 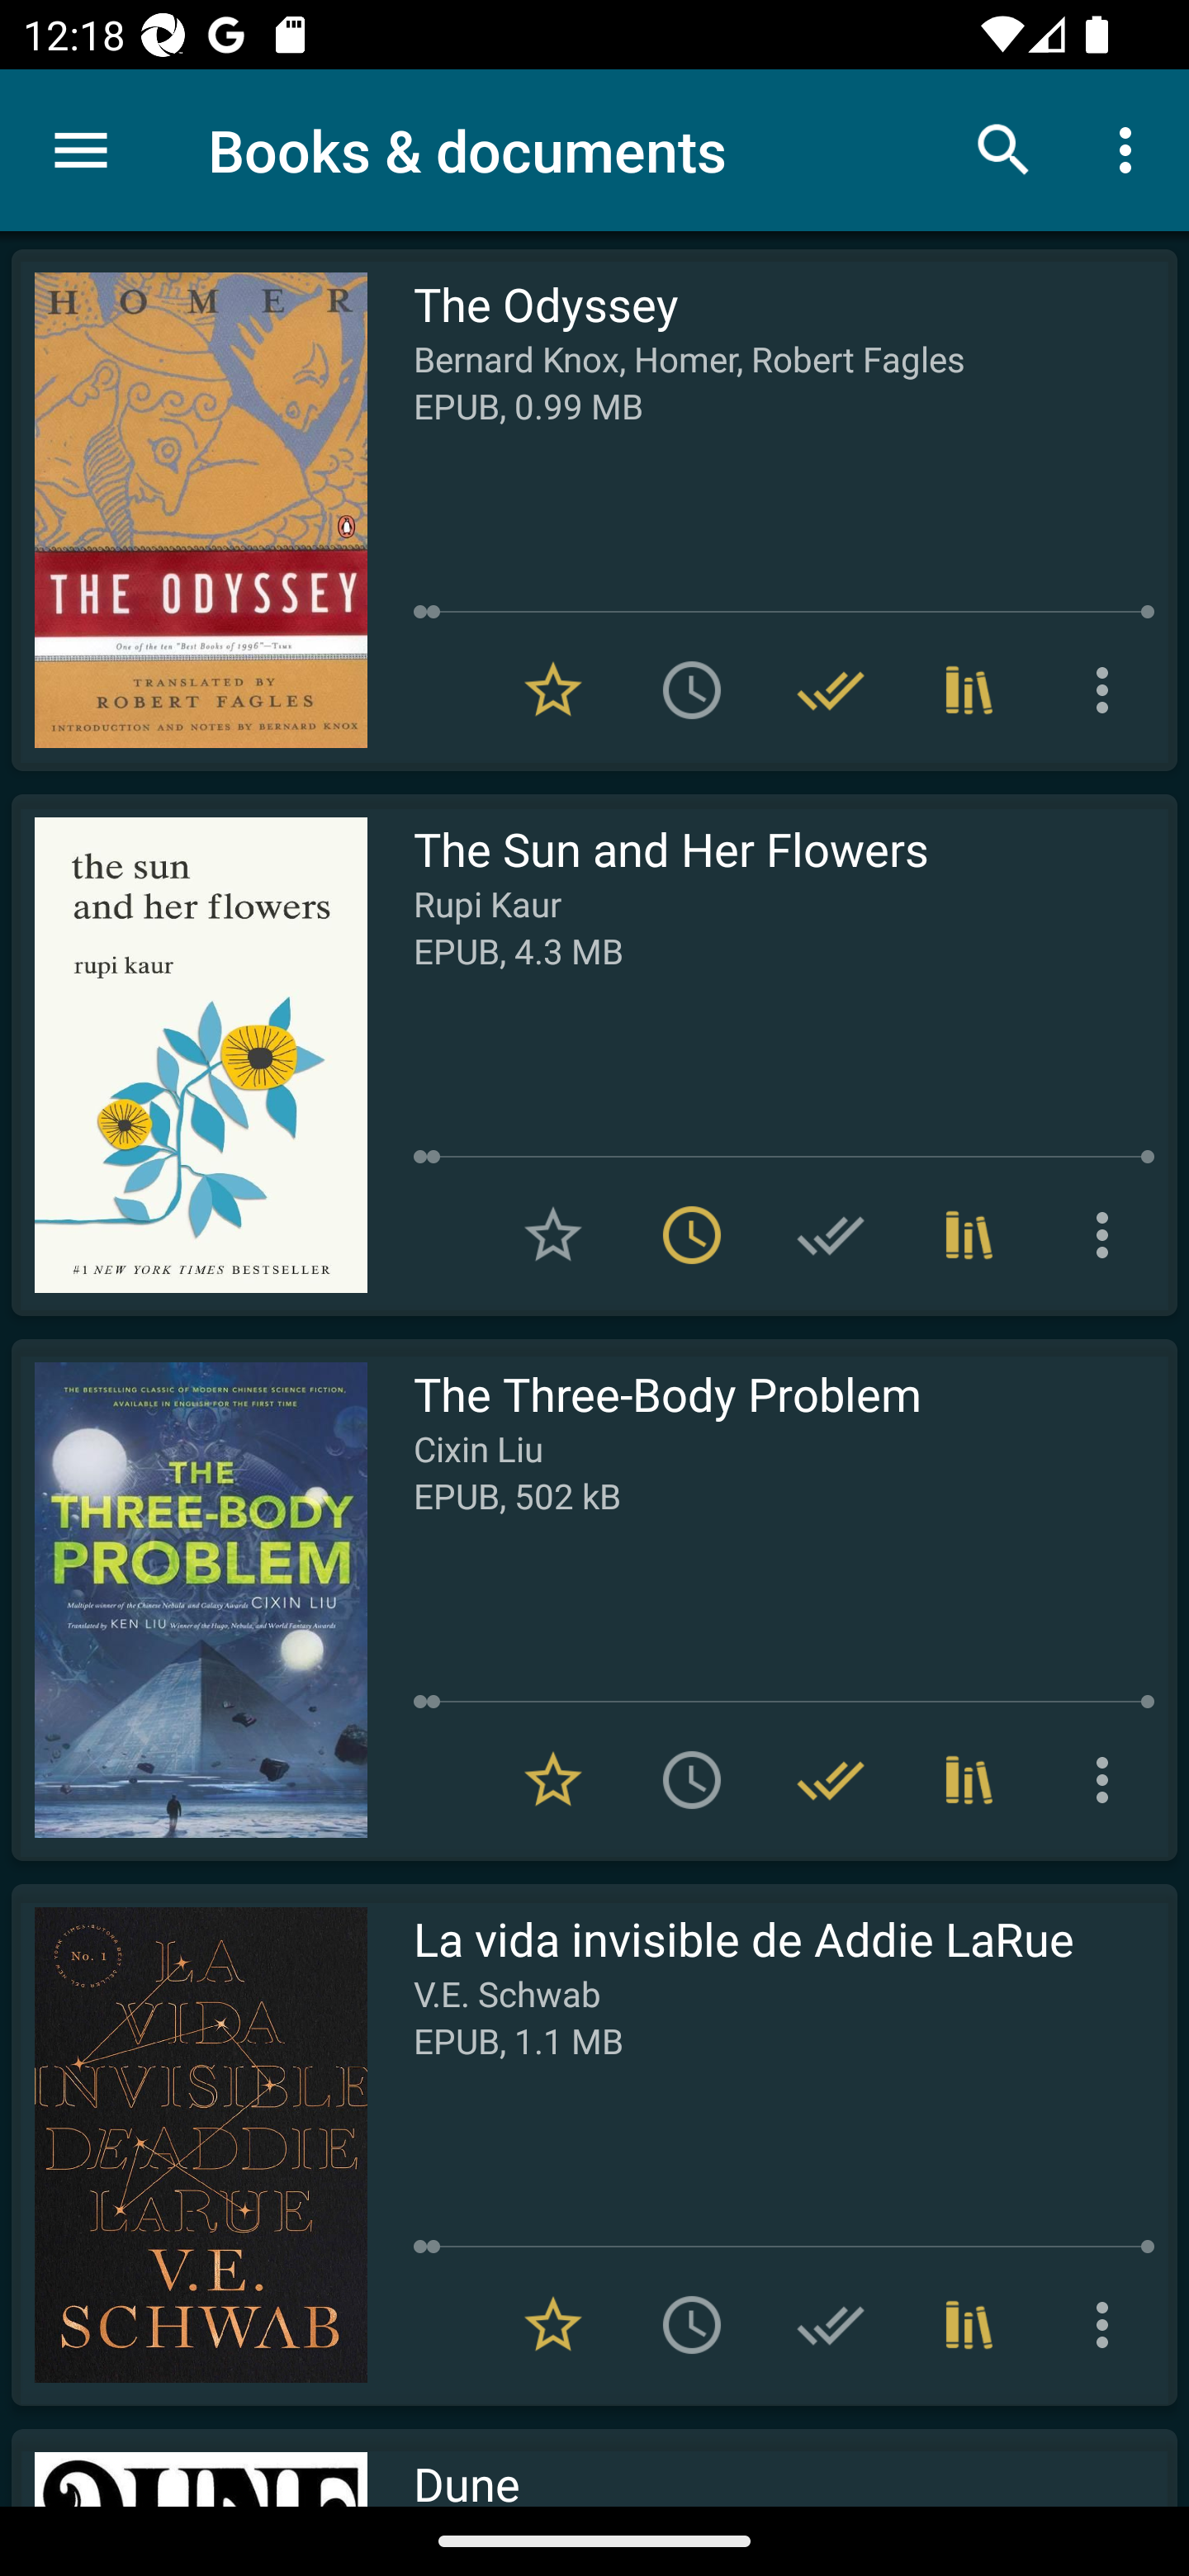 What do you see at coordinates (553, 2325) in the screenshot?
I see `Remove from Favorites` at bounding box center [553, 2325].